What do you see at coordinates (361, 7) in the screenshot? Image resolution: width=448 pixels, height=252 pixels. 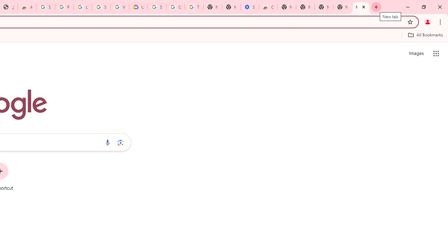 I see `New Tab` at bounding box center [361, 7].